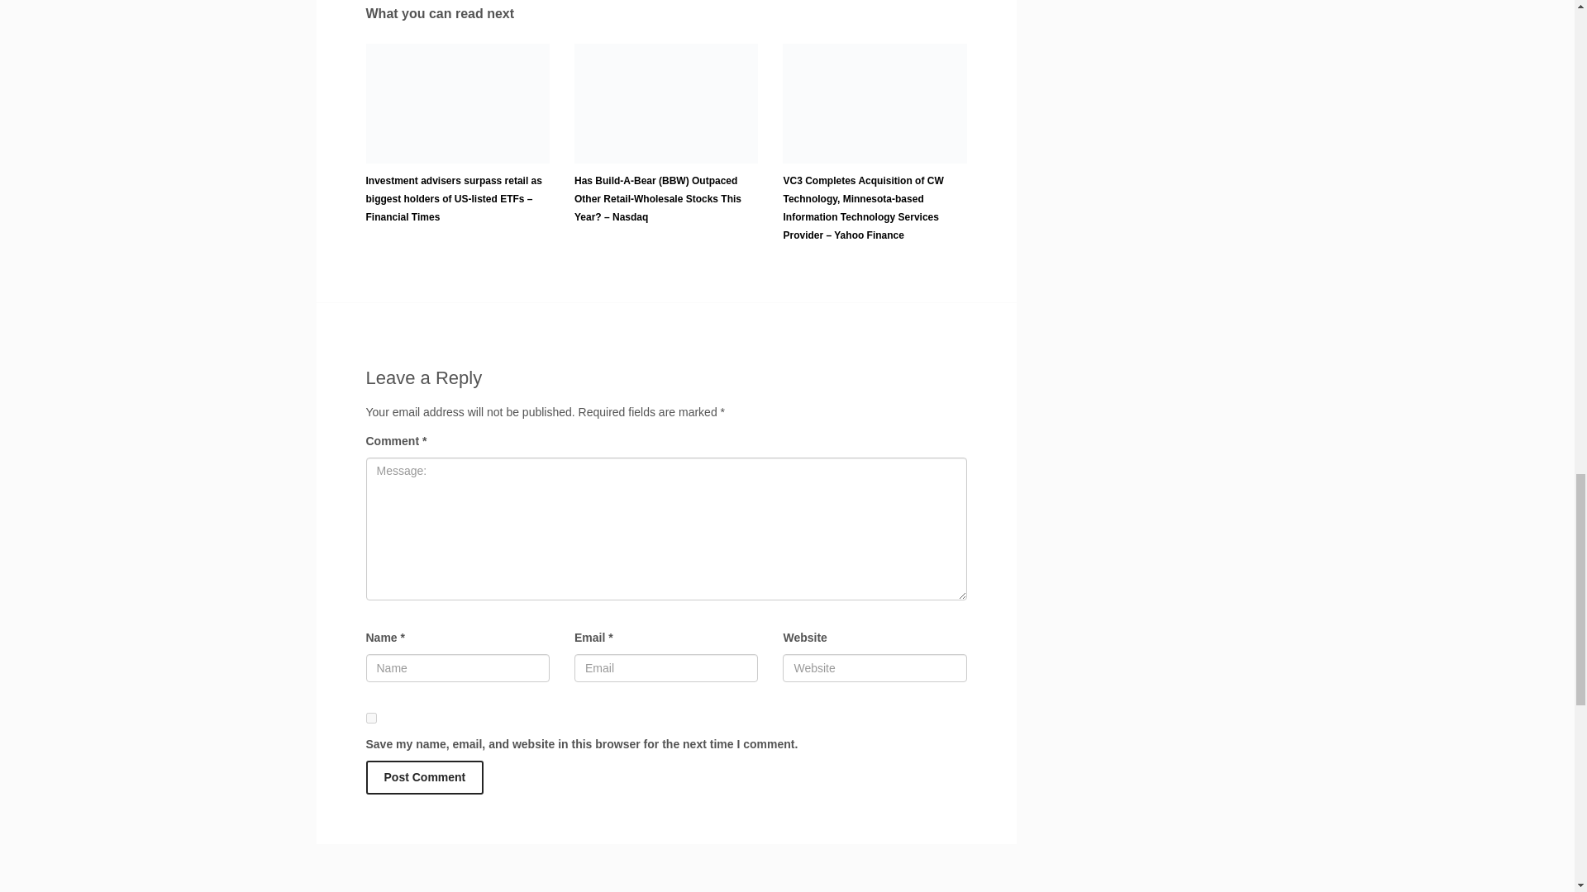 This screenshot has height=892, width=1587. What do you see at coordinates (370, 717) in the screenshot?
I see `yes` at bounding box center [370, 717].